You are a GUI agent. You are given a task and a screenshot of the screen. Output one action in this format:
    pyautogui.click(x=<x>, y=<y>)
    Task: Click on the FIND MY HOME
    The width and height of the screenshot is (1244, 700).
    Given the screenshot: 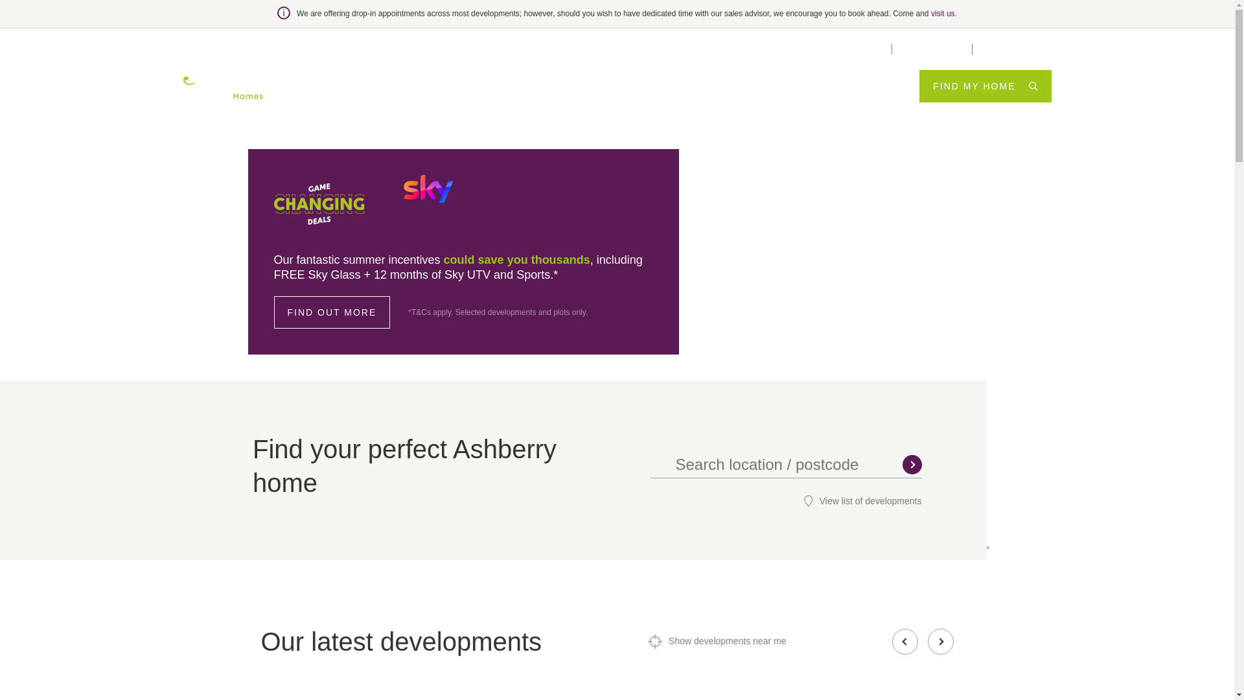 What is the action you would take?
    pyautogui.click(x=985, y=86)
    